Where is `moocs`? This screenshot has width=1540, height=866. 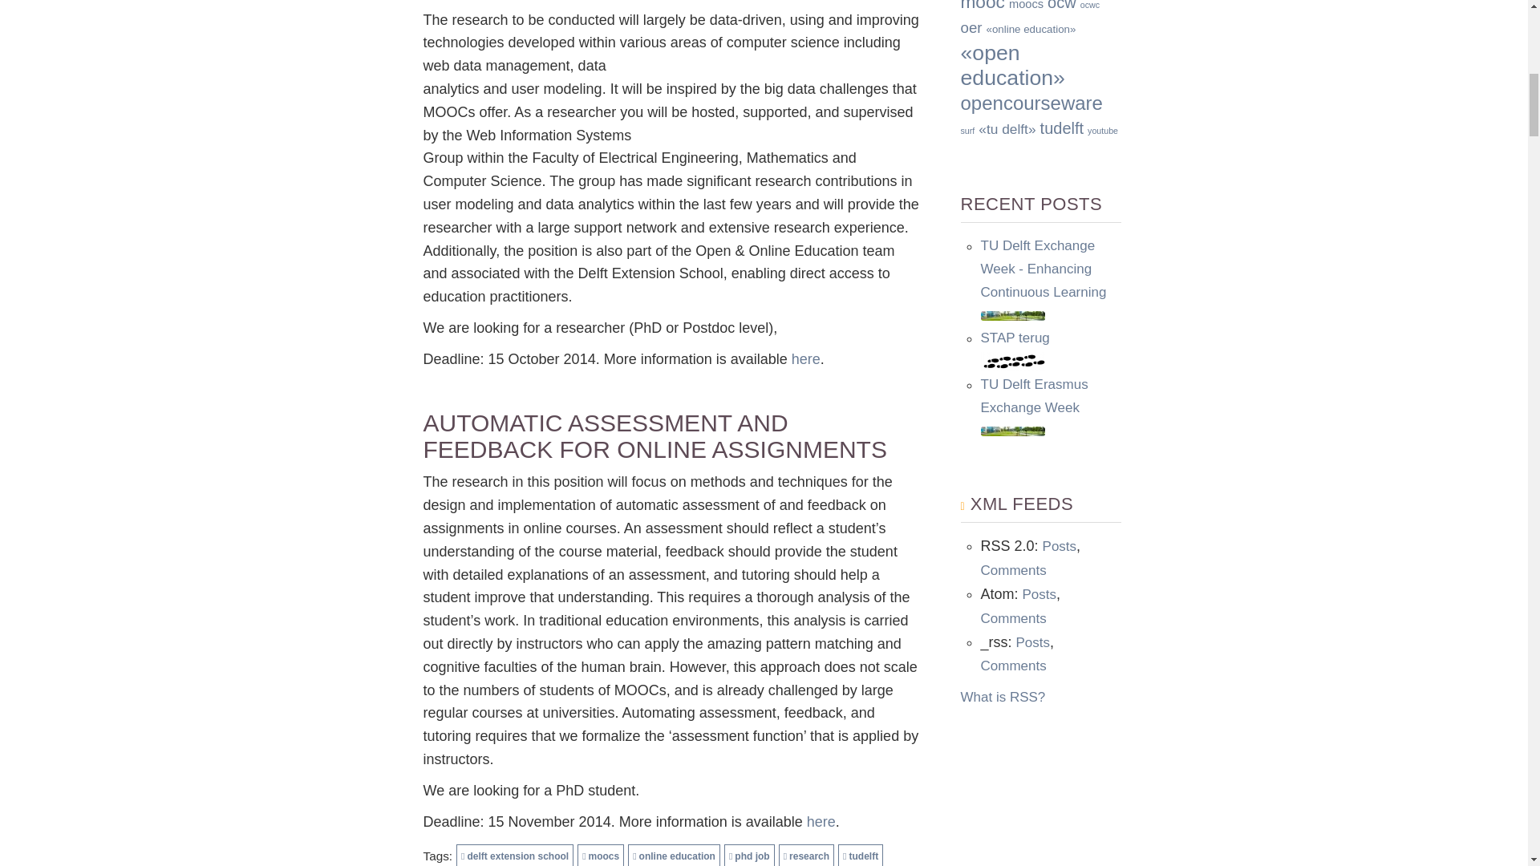
moocs is located at coordinates (600, 855).